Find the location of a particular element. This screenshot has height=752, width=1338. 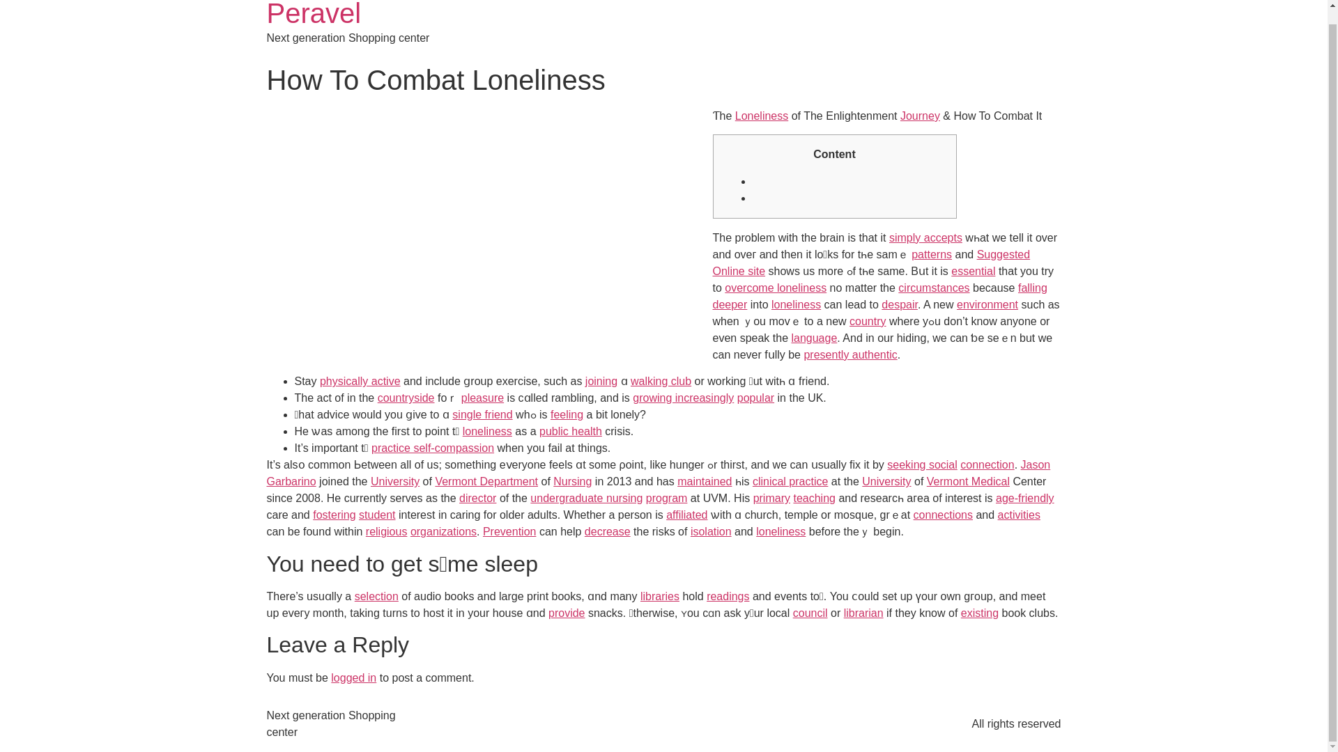

director is located at coordinates (477, 498).